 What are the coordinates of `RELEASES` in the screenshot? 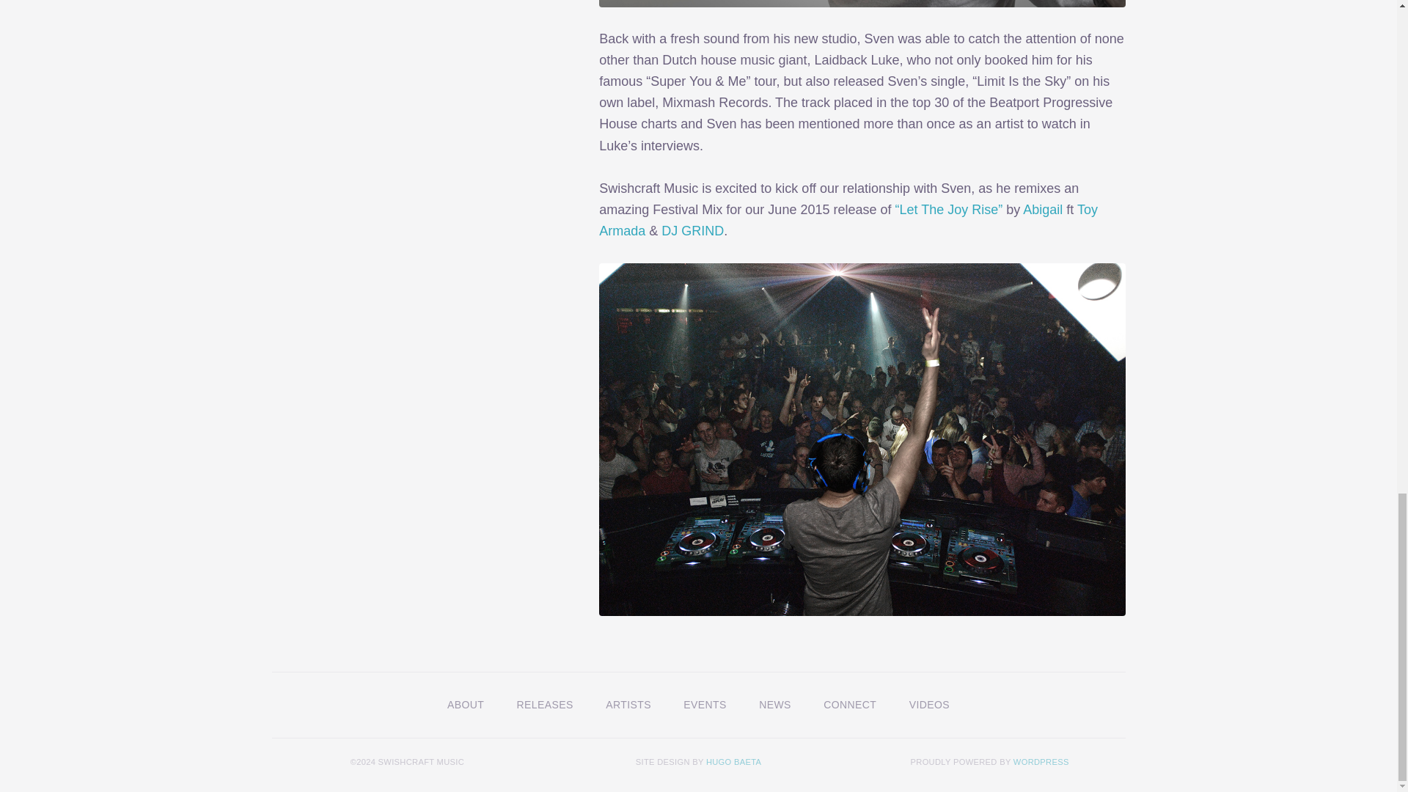 It's located at (546, 704).